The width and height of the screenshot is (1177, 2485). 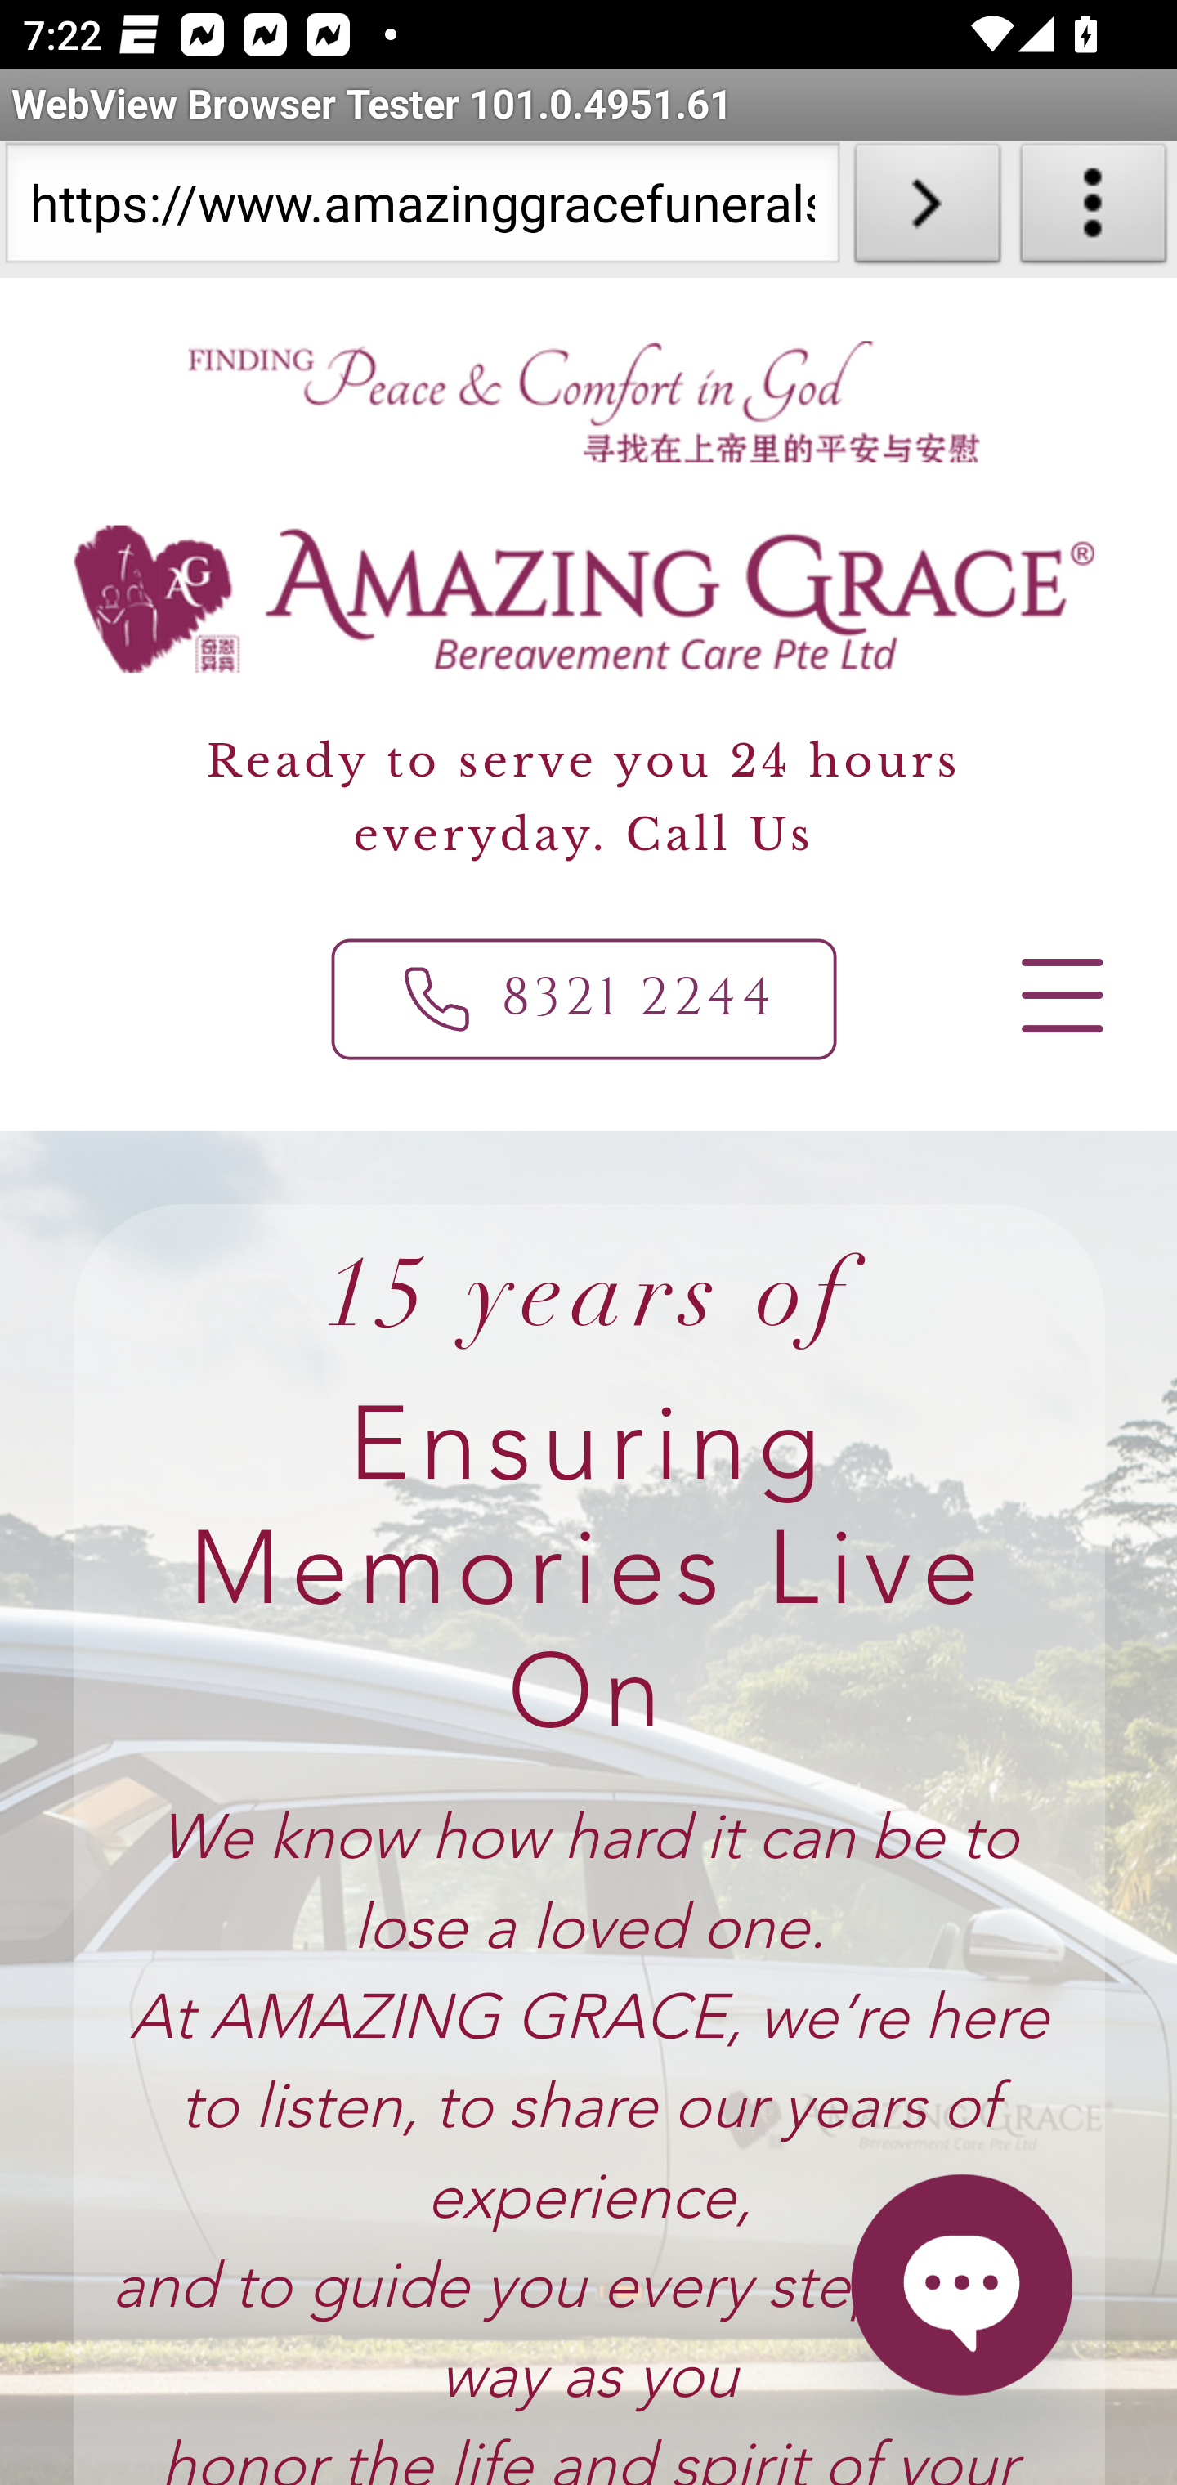 I want to click on 8321 2244, so click(x=584, y=999).